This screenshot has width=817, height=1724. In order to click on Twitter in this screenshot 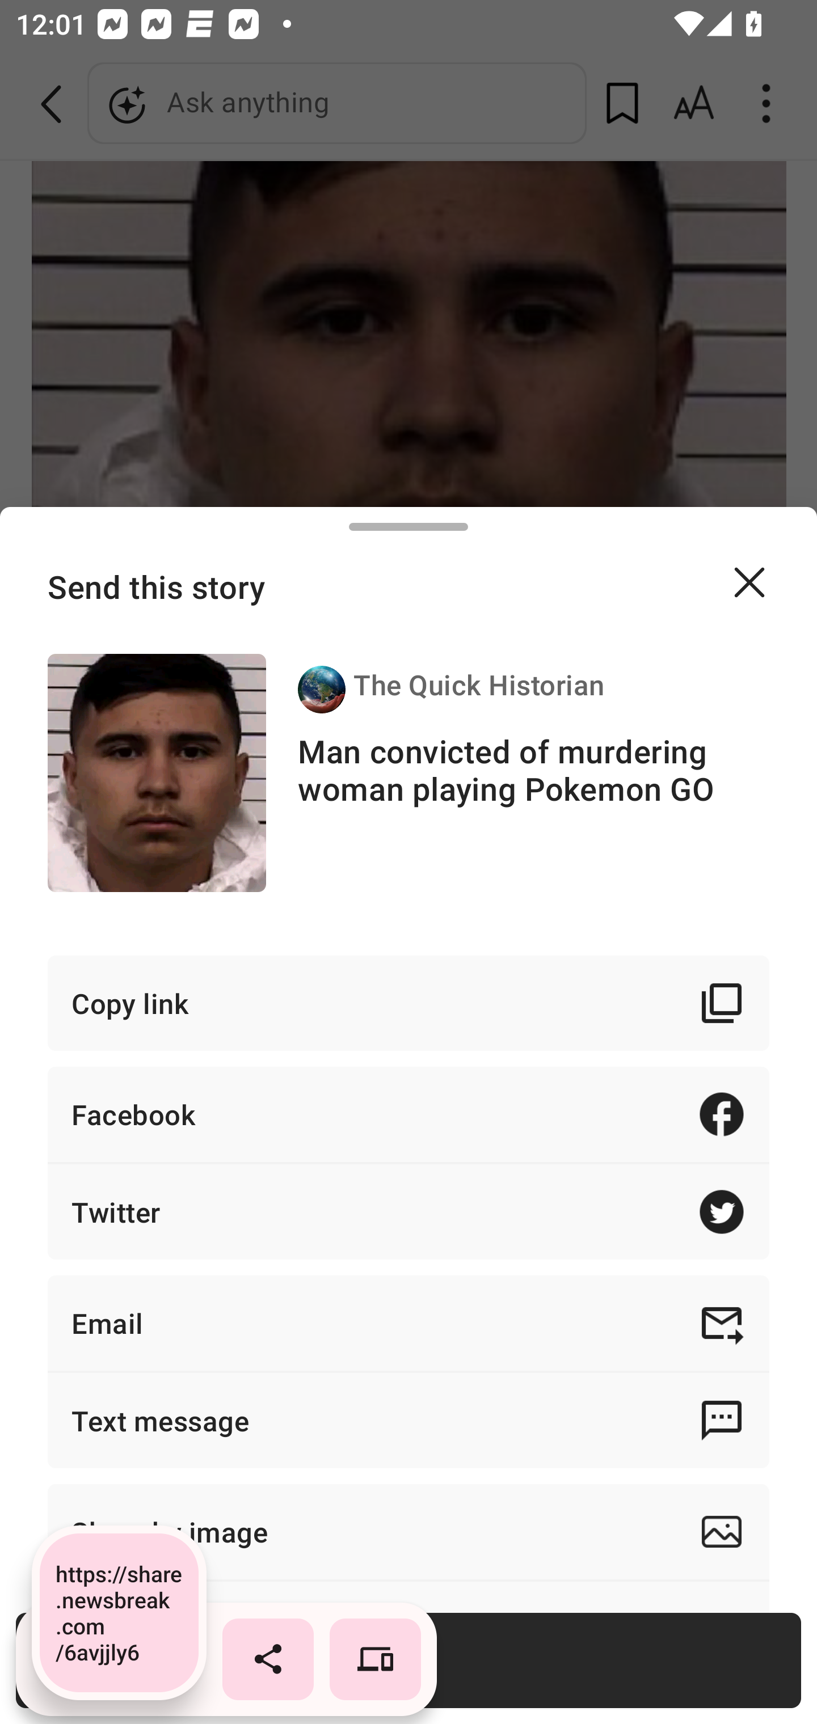, I will do `click(408, 1212)`.